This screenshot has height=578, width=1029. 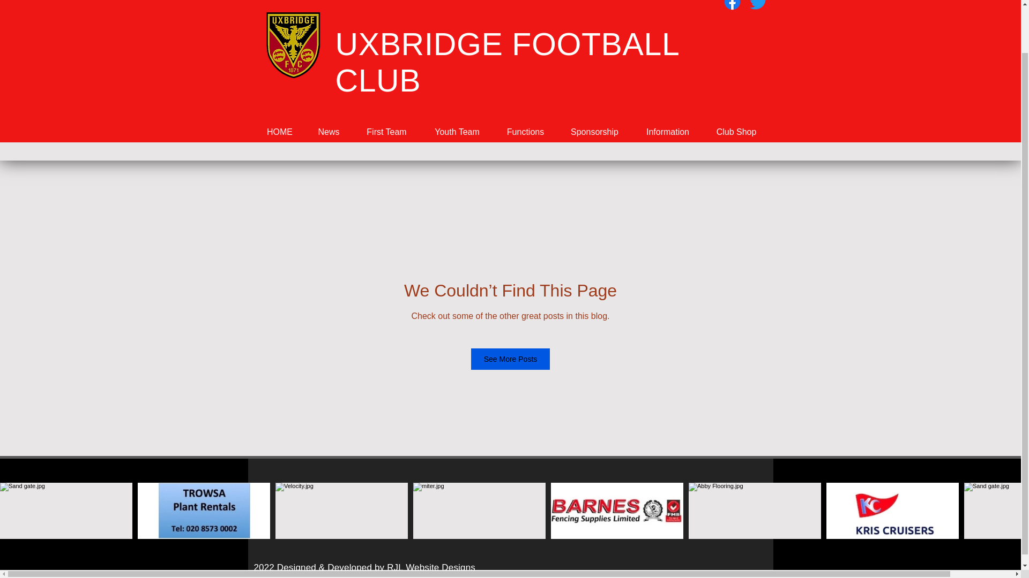 What do you see at coordinates (524, 132) in the screenshot?
I see `Functions` at bounding box center [524, 132].